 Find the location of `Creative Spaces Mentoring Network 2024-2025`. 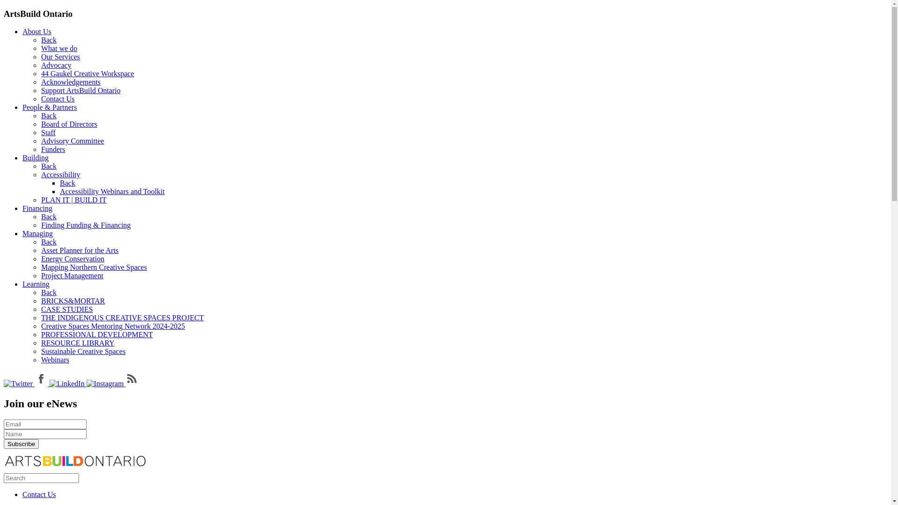

Creative Spaces Mentoring Network 2024-2025 is located at coordinates (113, 326).